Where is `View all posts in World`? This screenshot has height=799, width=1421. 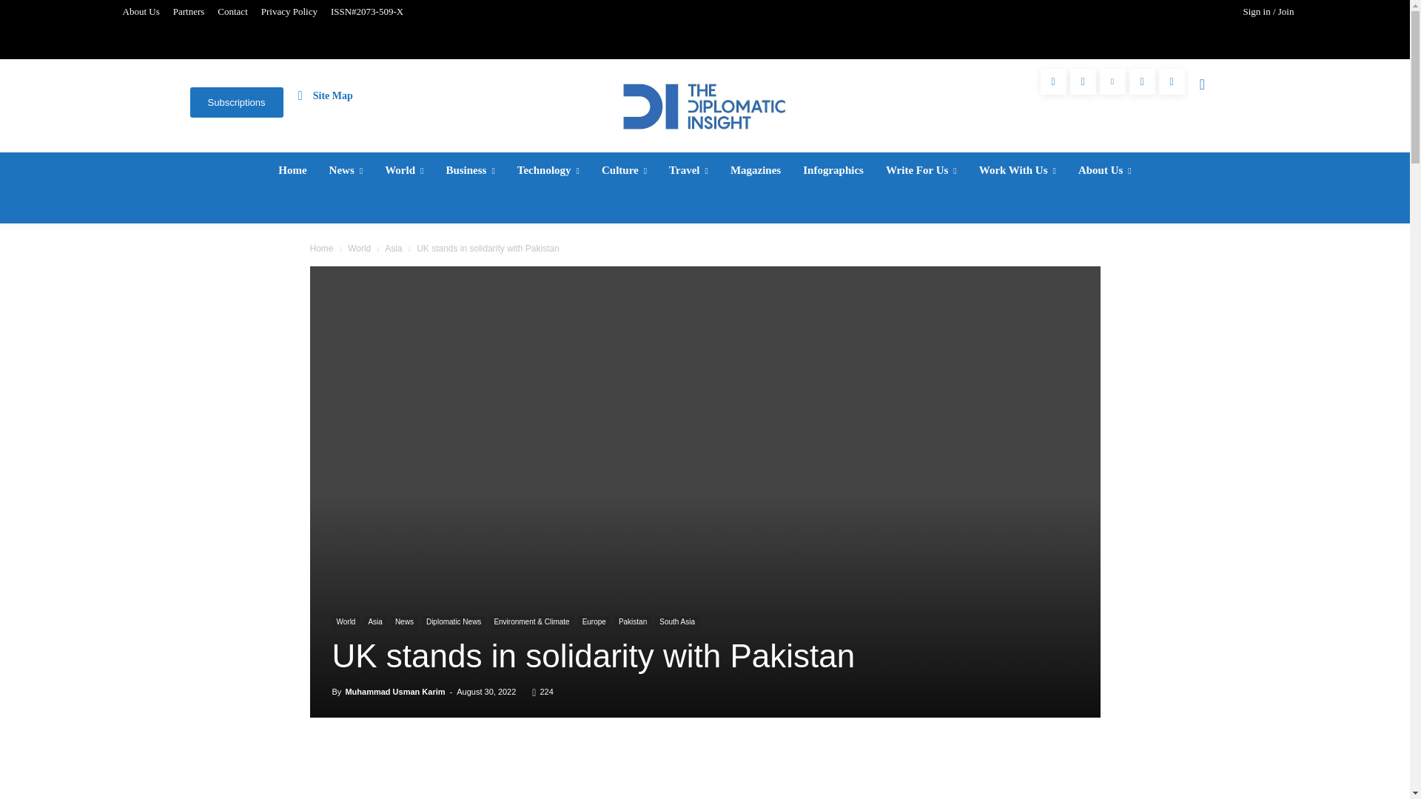
View all posts in World is located at coordinates (360, 249).